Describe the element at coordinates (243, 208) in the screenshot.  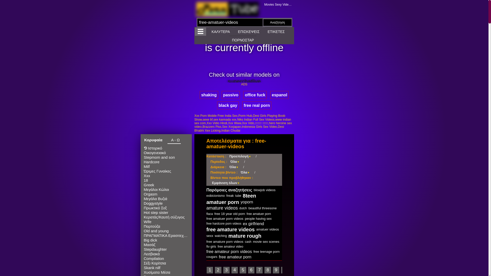
I see `dutch` at that location.